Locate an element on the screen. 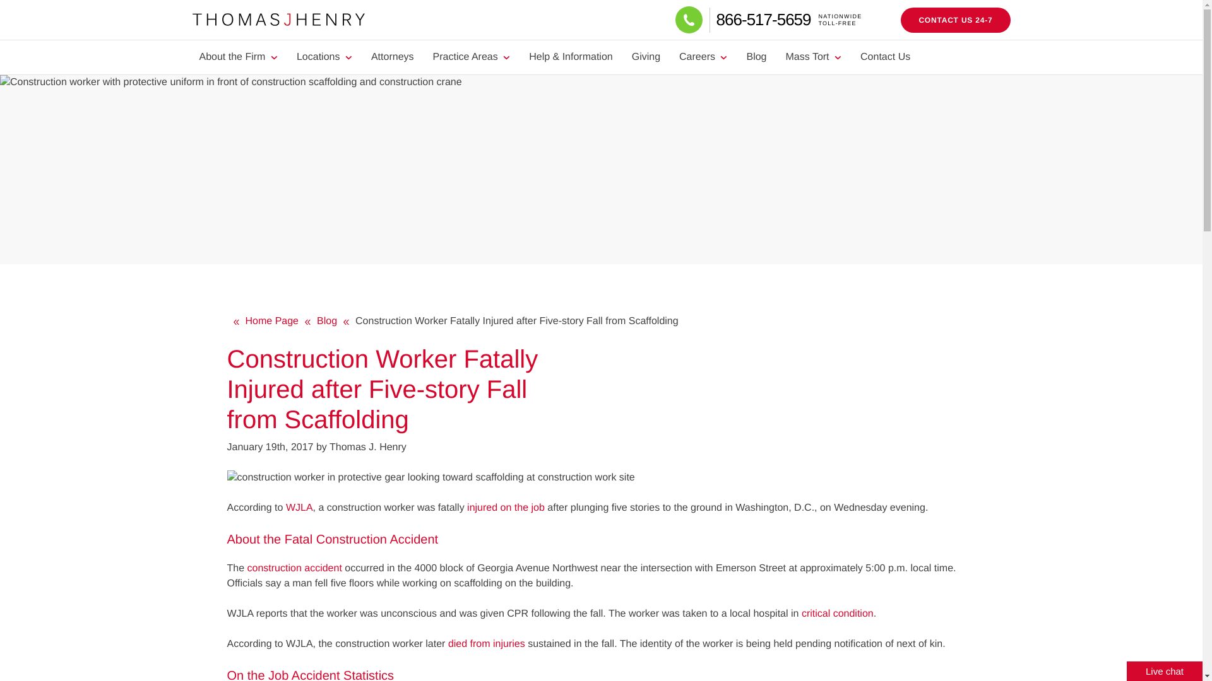 The image size is (1212, 681). Careers is located at coordinates (392, 57).